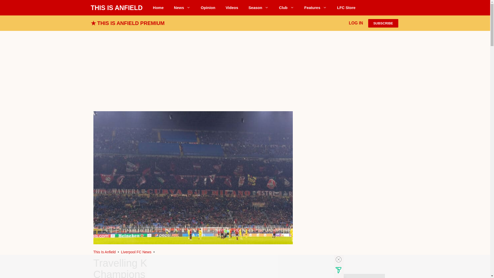  What do you see at coordinates (315, 8) in the screenshot?
I see `Features` at bounding box center [315, 8].